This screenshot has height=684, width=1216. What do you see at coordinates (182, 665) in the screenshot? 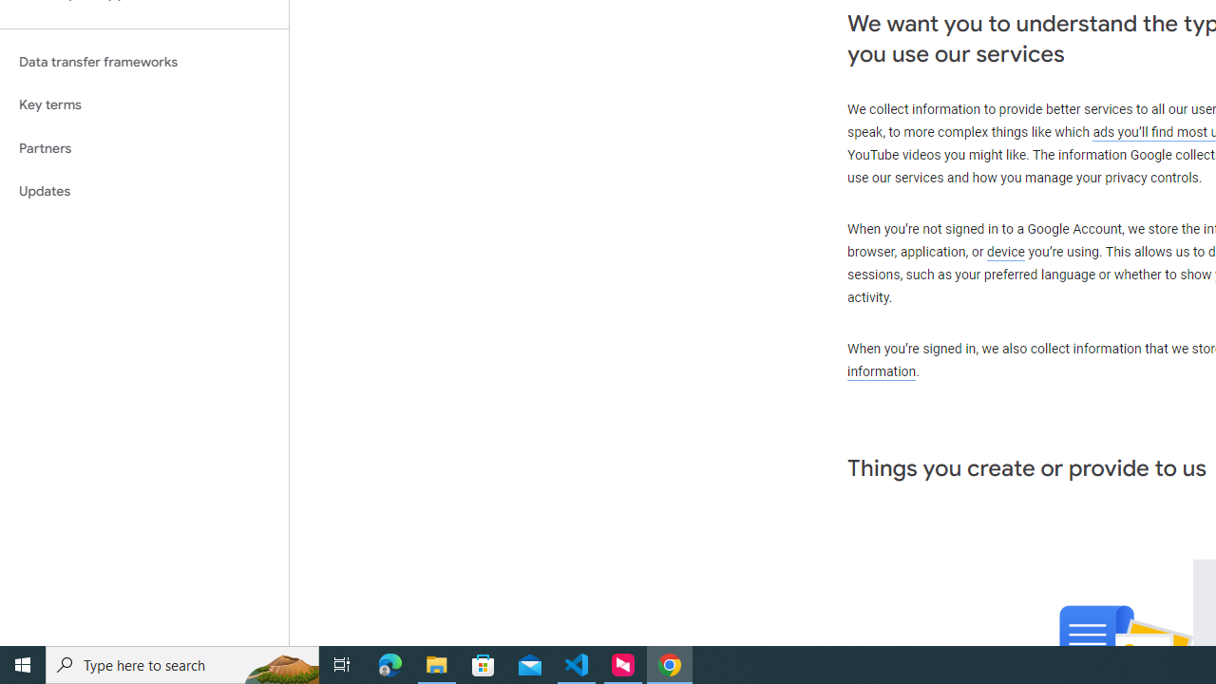
I see `Type here to search` at bounding box center [182, 665].